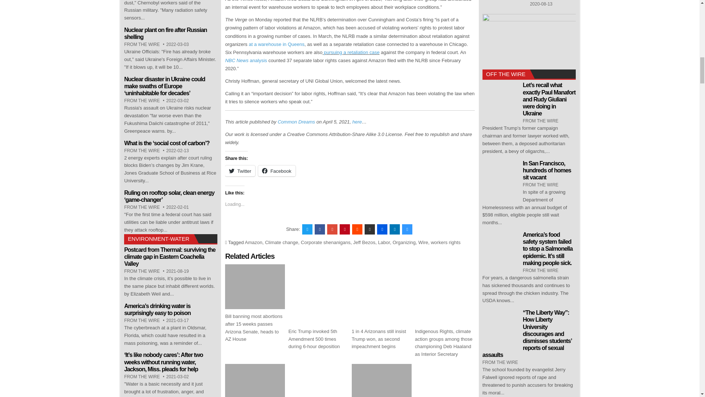 This screenshot has width=705, height=397. Describe the element at coordinates (407, 229) in the screenshot. I see `Share this on Delicious` at that location.